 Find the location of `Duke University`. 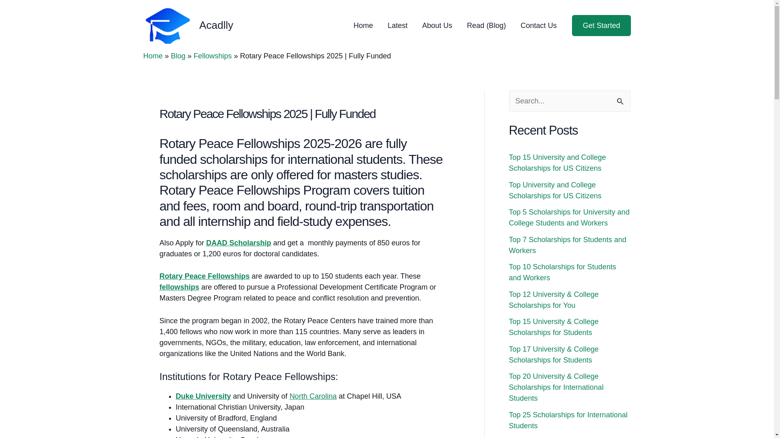

Duke University is located at coordinates (203, 396).